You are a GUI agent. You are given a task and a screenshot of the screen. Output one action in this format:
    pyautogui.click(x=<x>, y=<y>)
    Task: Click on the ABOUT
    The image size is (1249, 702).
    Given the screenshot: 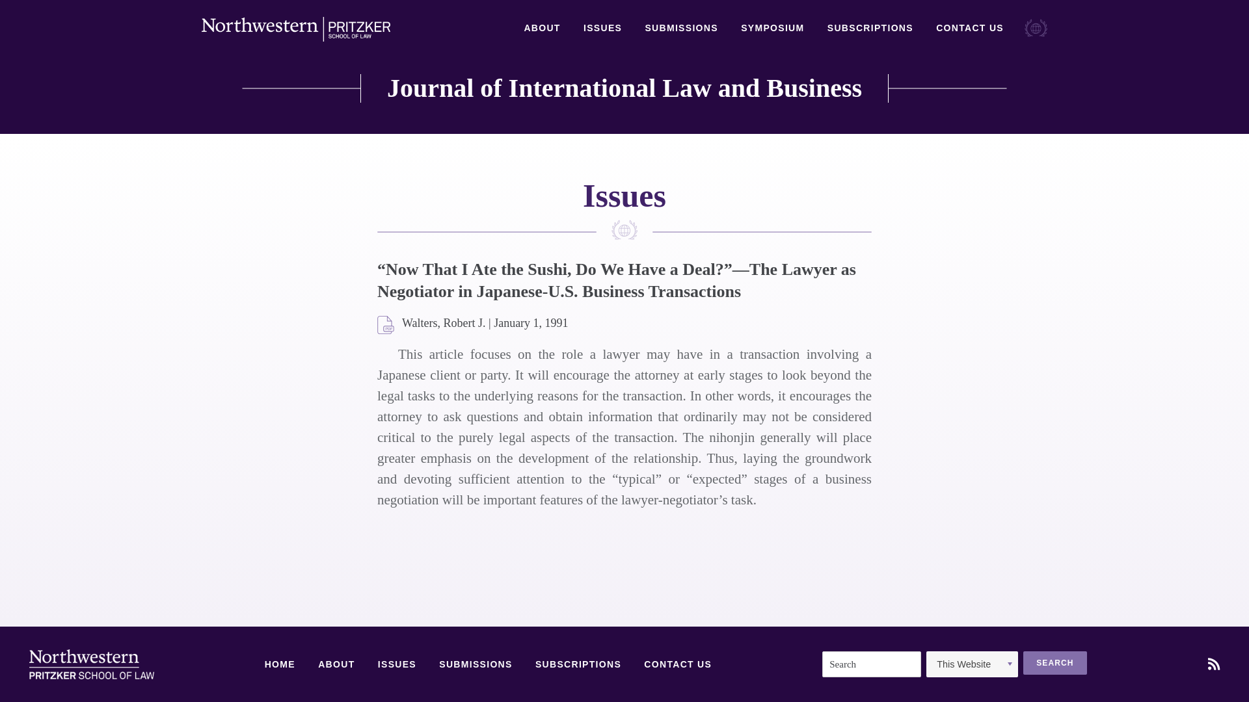 What is the action you would take?
    pyautogui.click(x=541, y=28)
    